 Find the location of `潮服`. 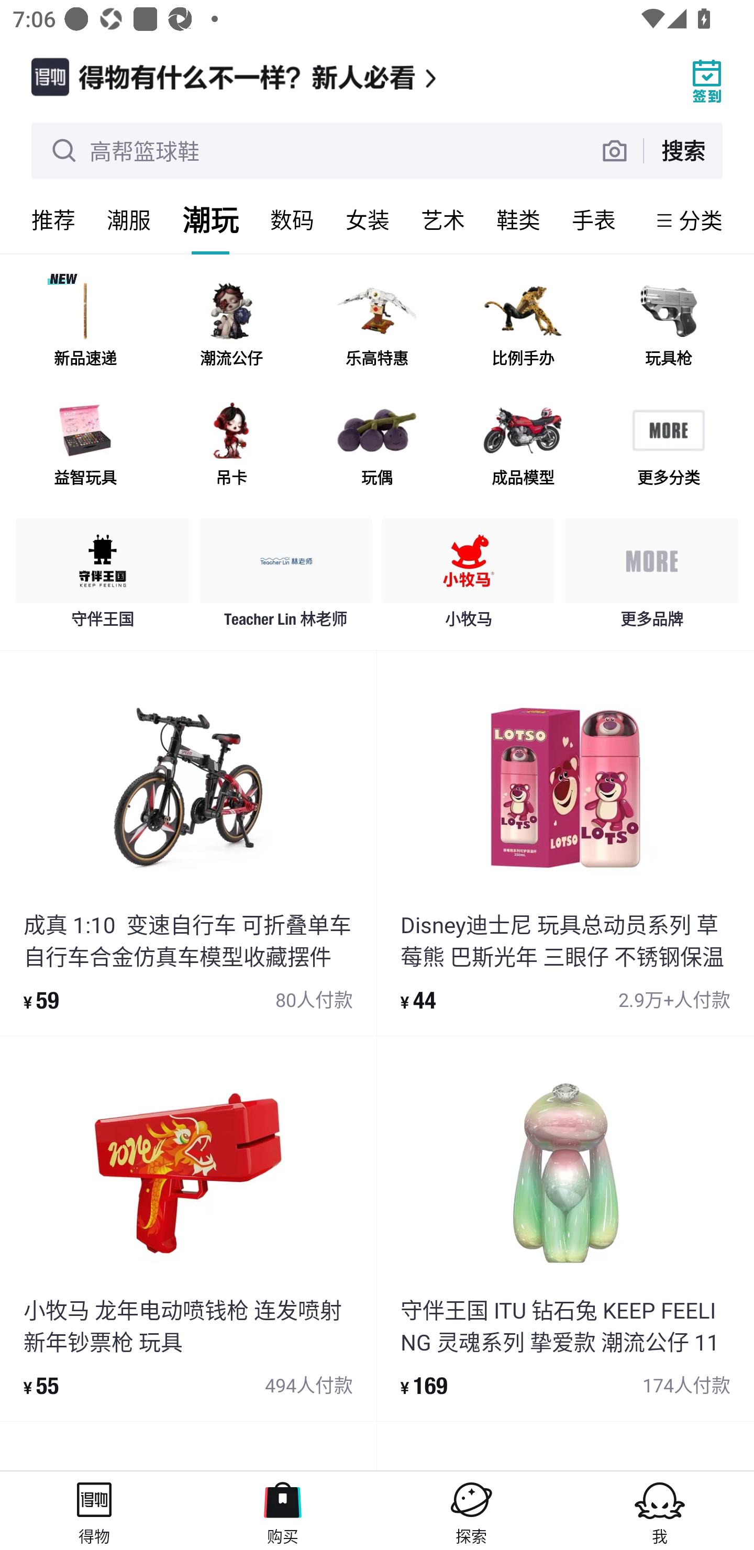

潮服 is located at coordinates (129, 220).